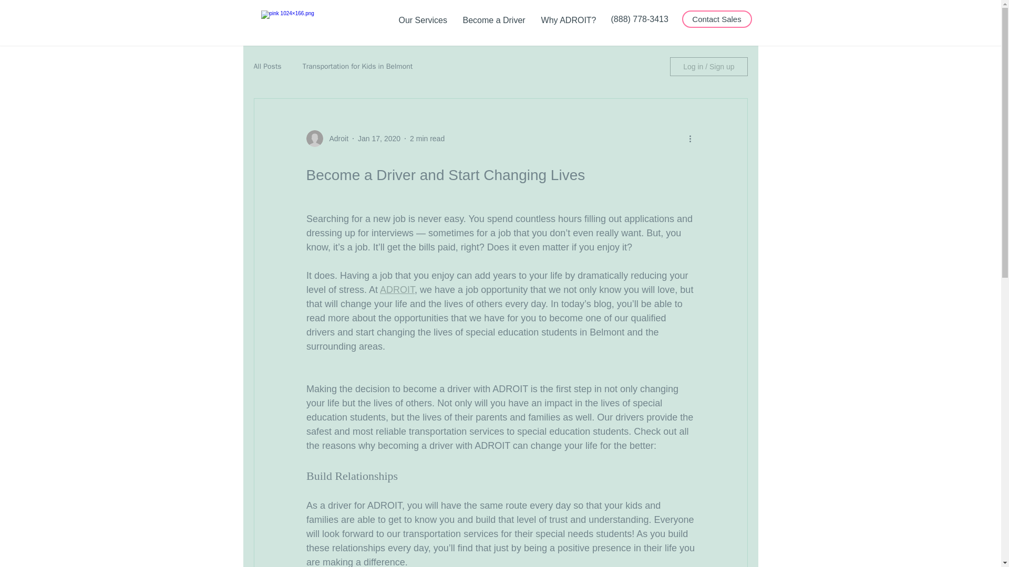  Describe the element at coordinates (717, 19) in the screenshot. I see `Contact Sales` at that location.